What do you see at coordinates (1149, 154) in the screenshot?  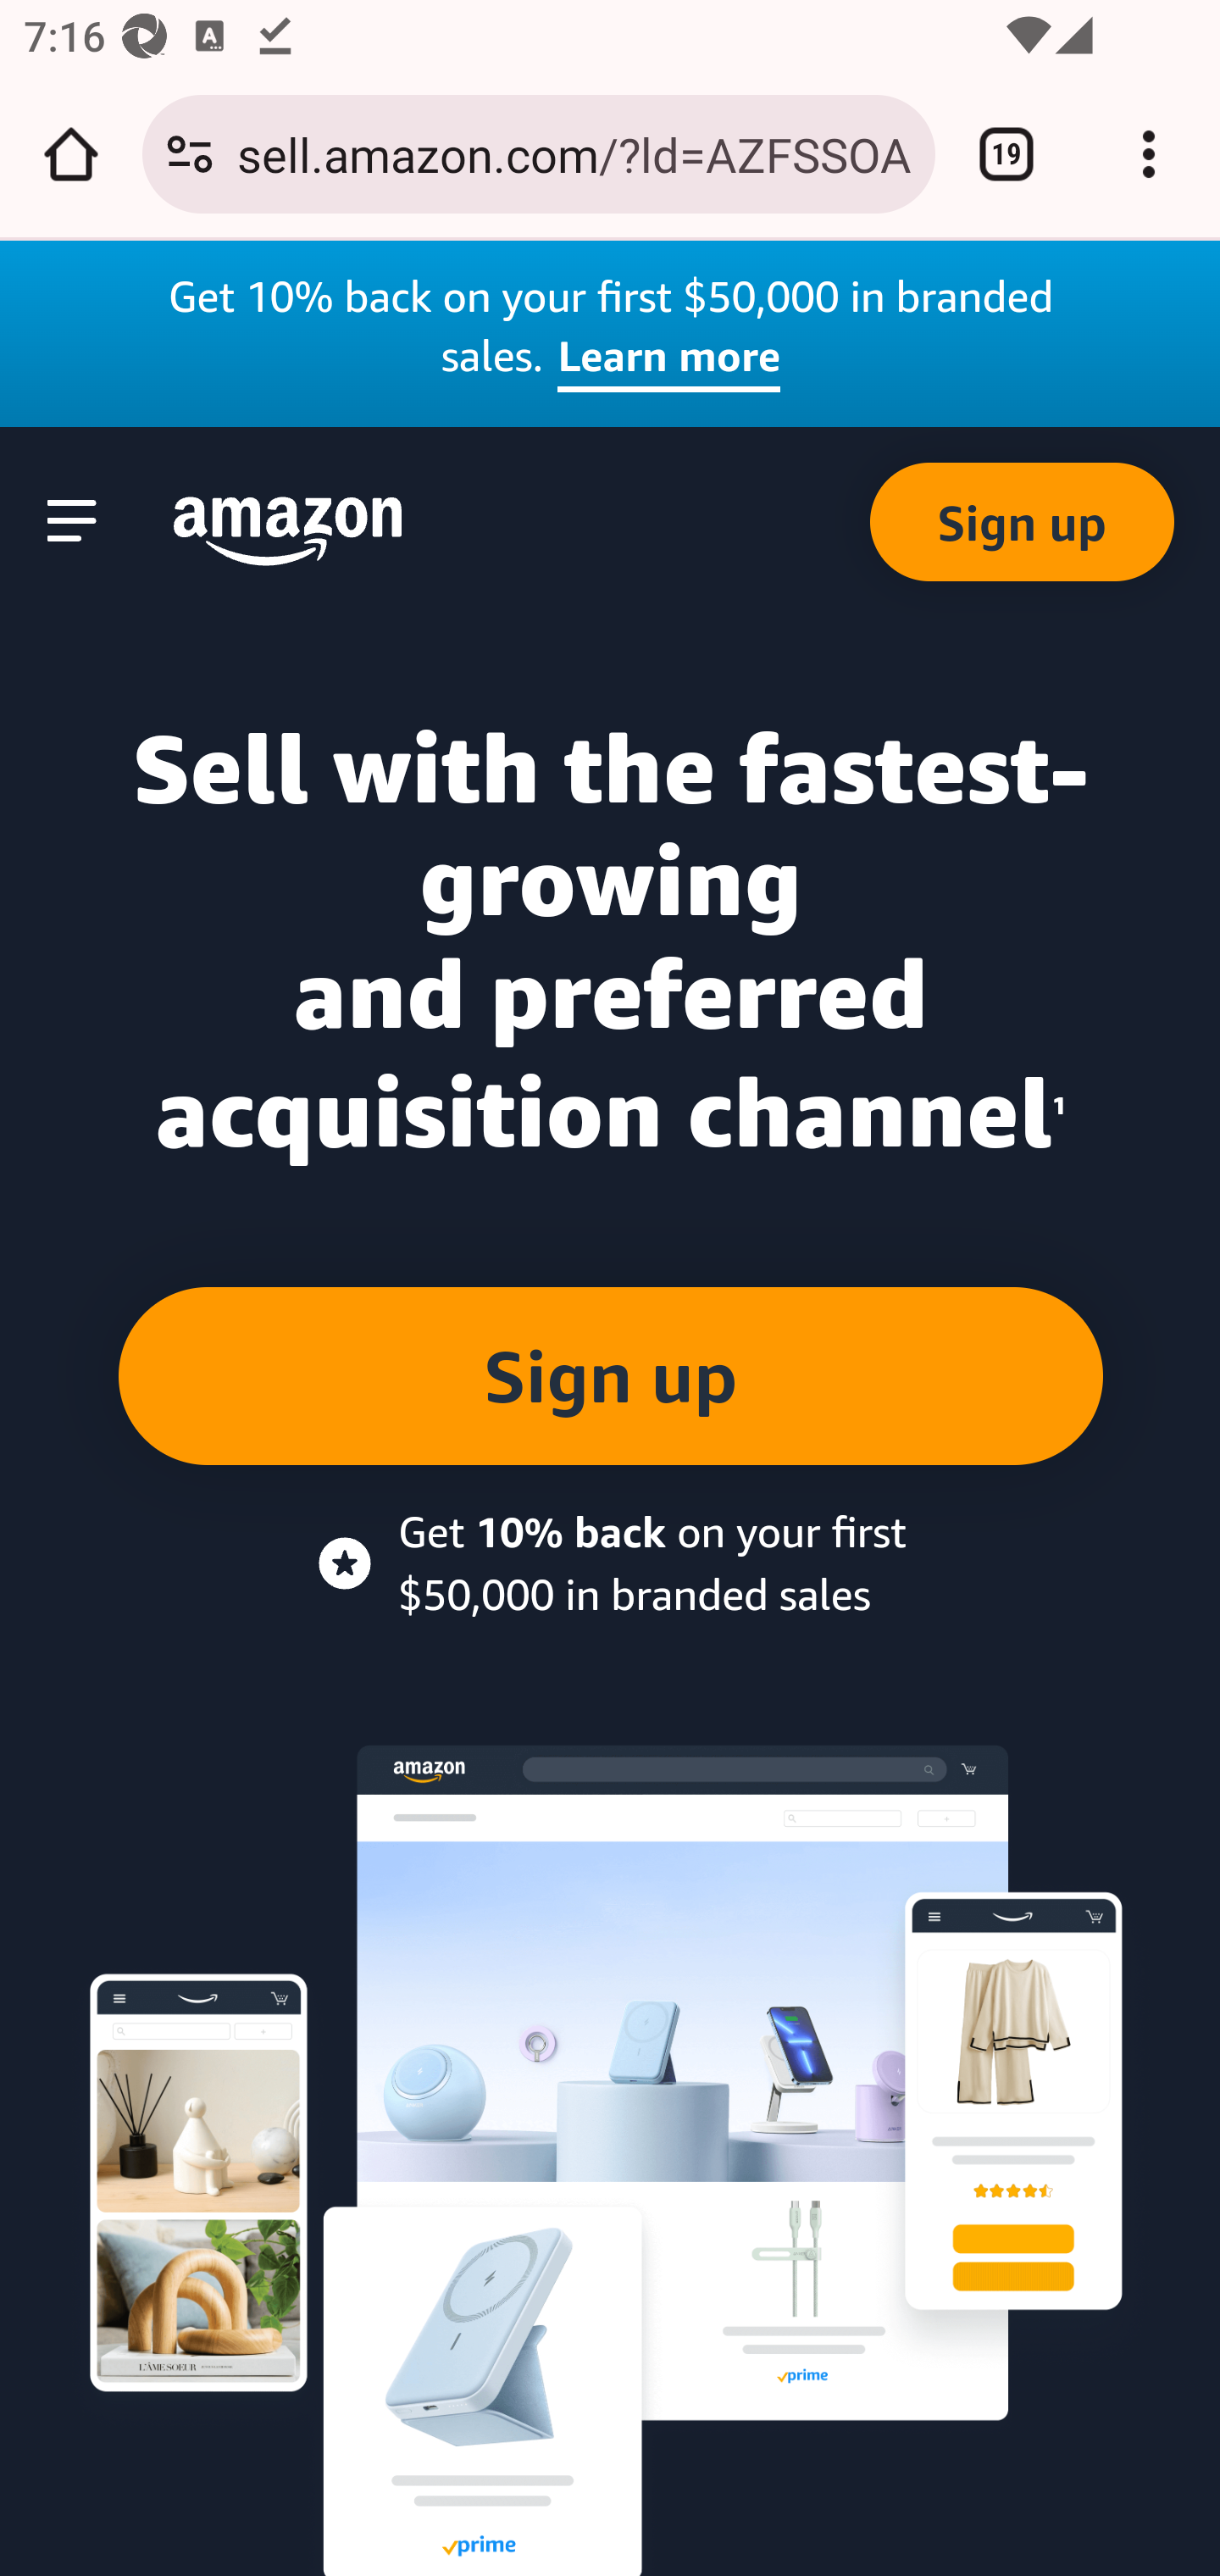 I see `Customize and control Google Chrome` at bounding box center [1149, 154].